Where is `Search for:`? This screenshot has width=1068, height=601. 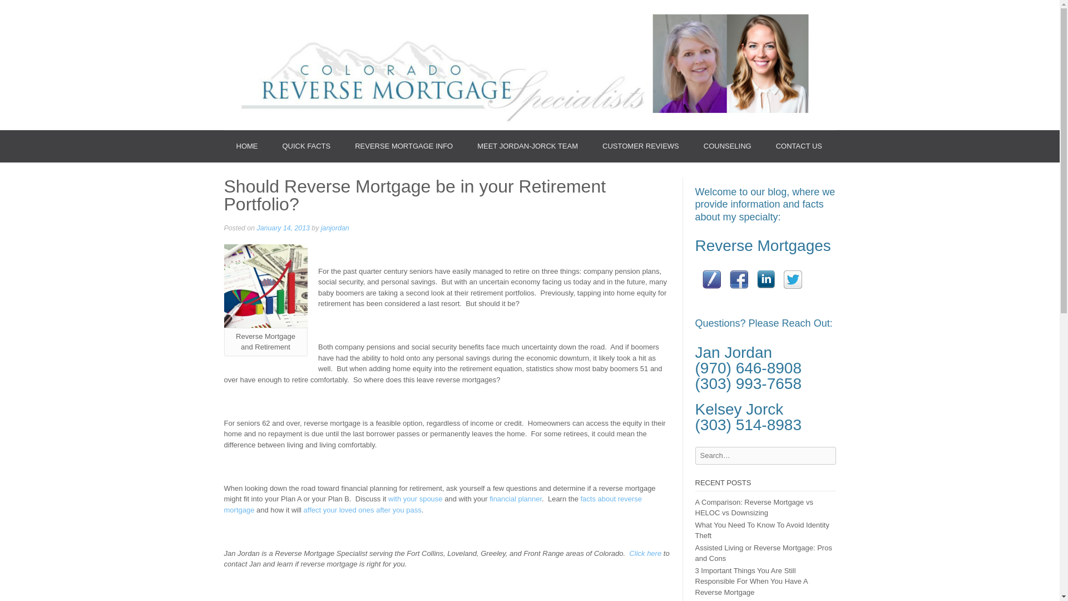 Search for: is located at coordinates (765, 455).